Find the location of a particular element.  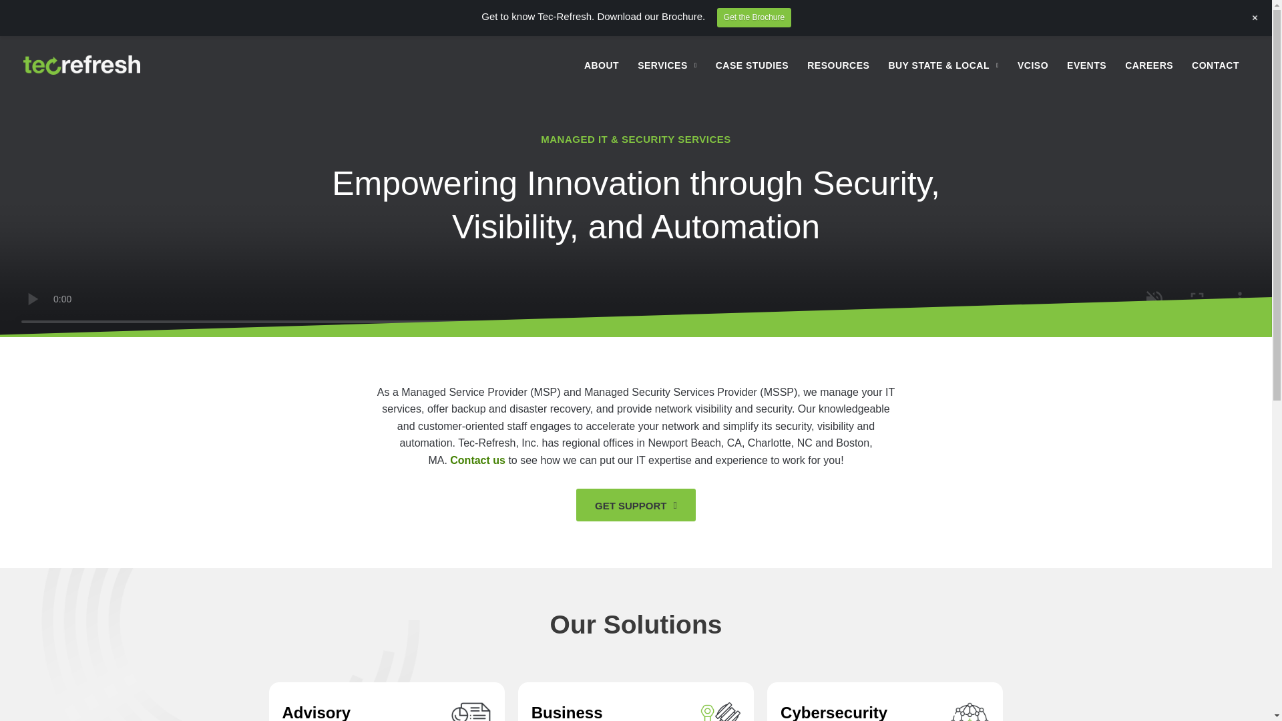

Tec-Refresh is located at coordinates (833, 712).